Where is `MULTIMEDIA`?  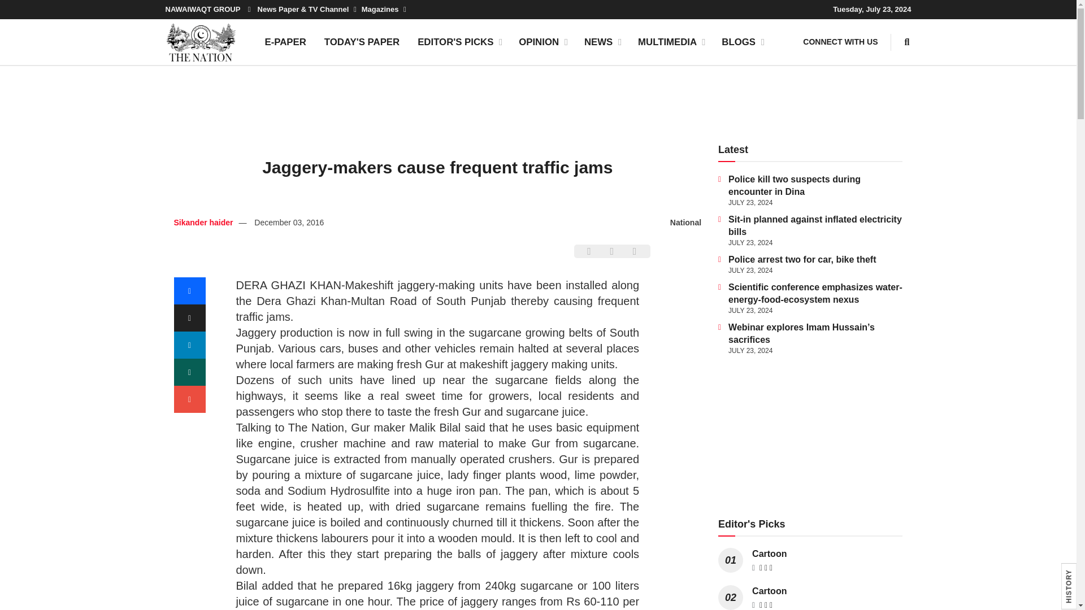
MULTIMEDIA is located at coordinates (671, 42).